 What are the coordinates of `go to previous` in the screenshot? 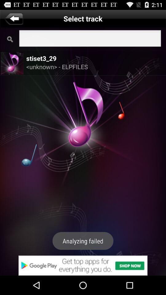 It's located at (14, 18).